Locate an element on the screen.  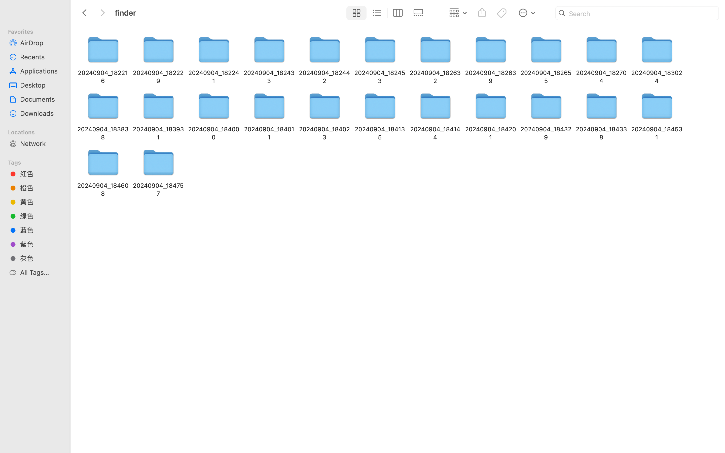
finder is located at coordinates (229, 432).